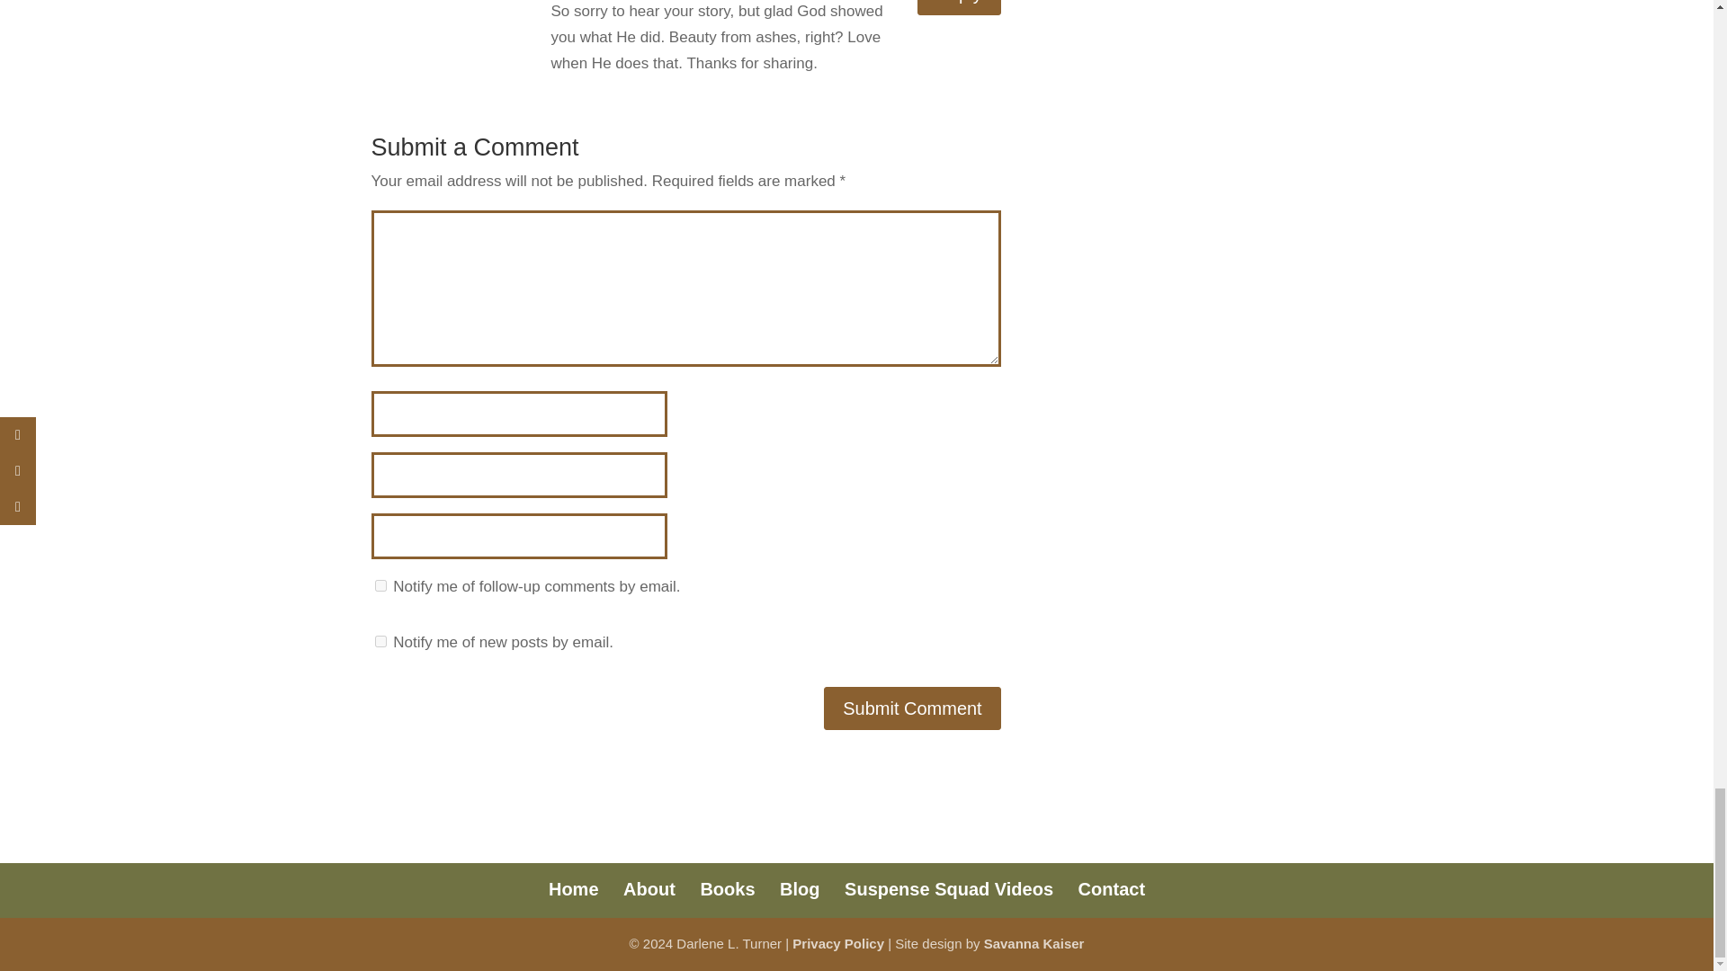  Describe the element at coordinates (380, 642) in the screenshot. I see `subscribe` at that location.